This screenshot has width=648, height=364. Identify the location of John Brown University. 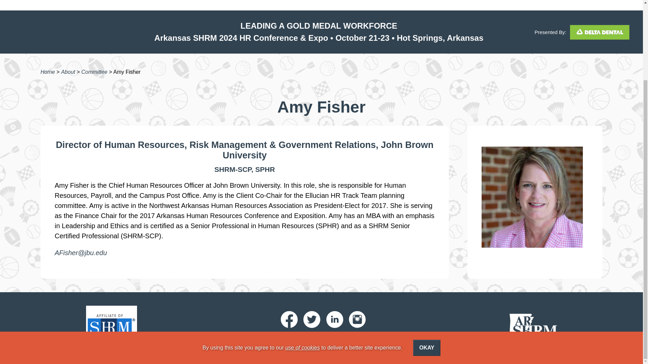
(328, 150).